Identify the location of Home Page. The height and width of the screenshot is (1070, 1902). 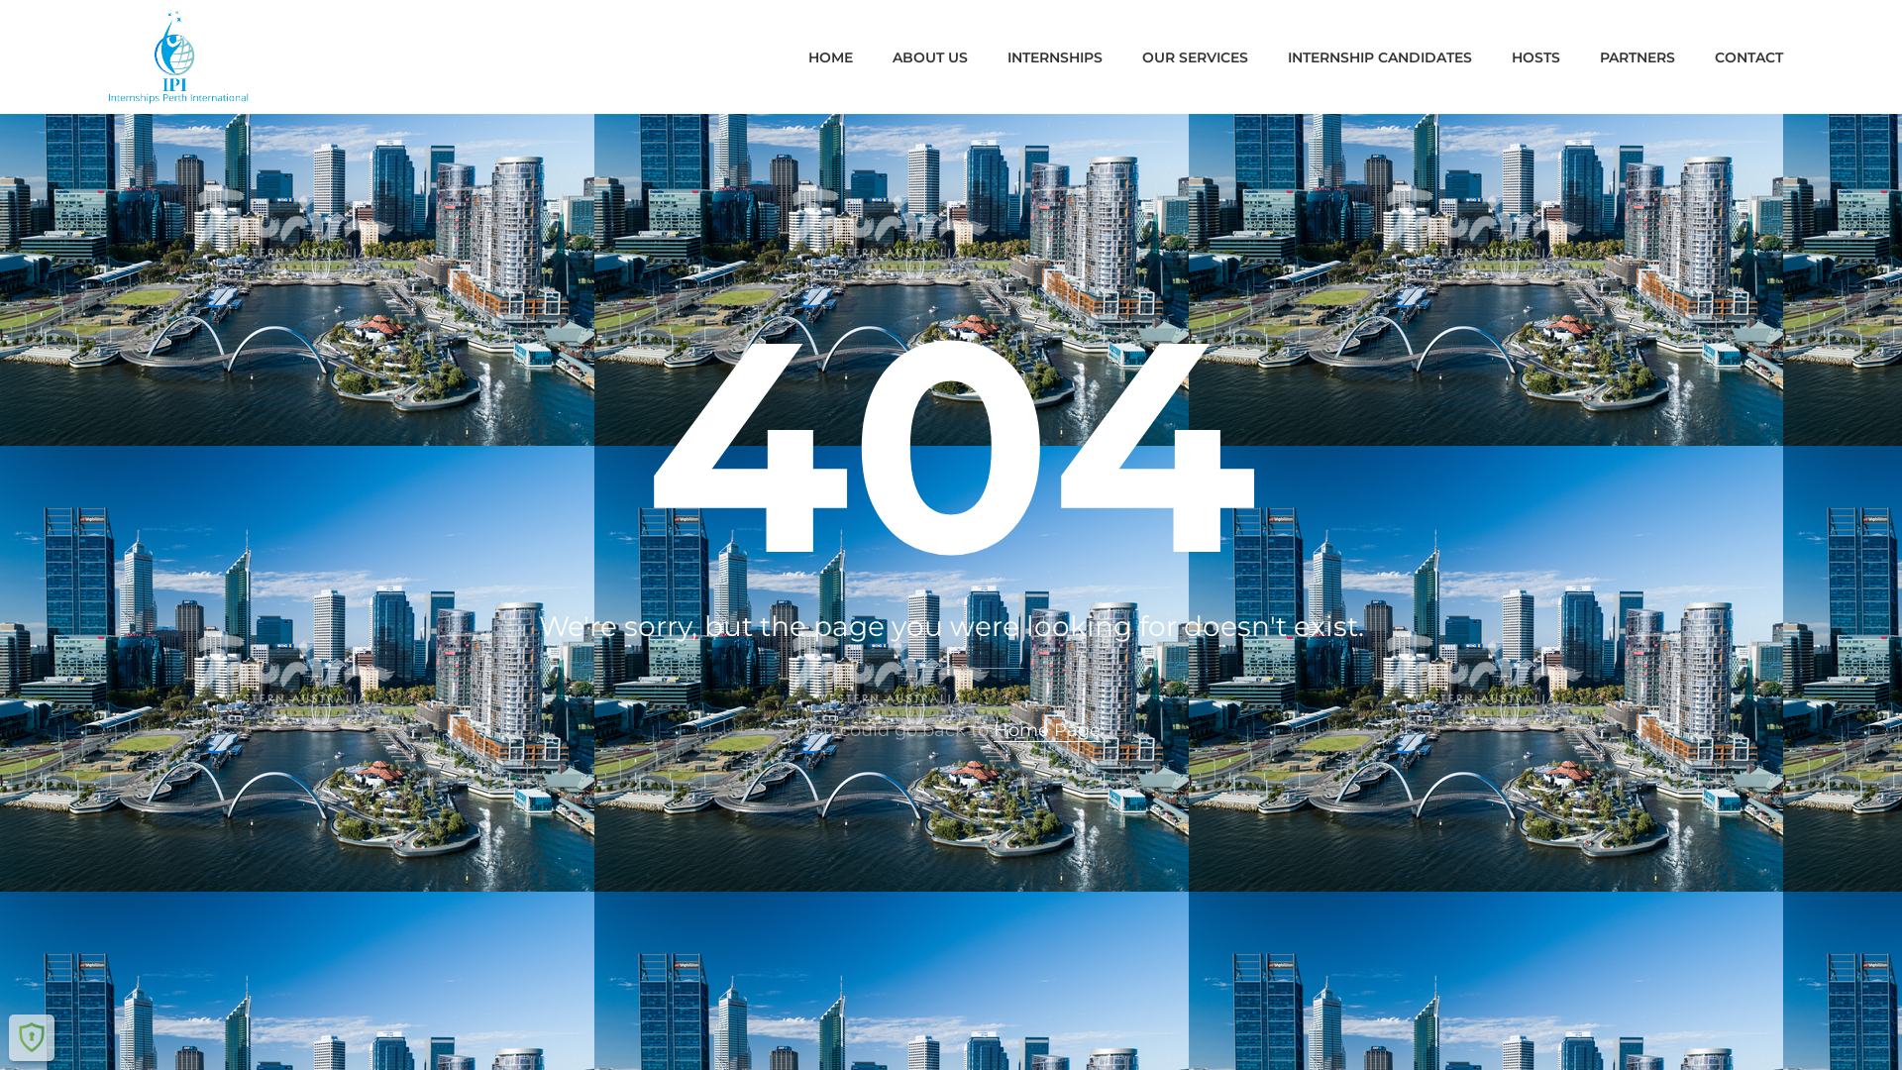
(1046, 731).